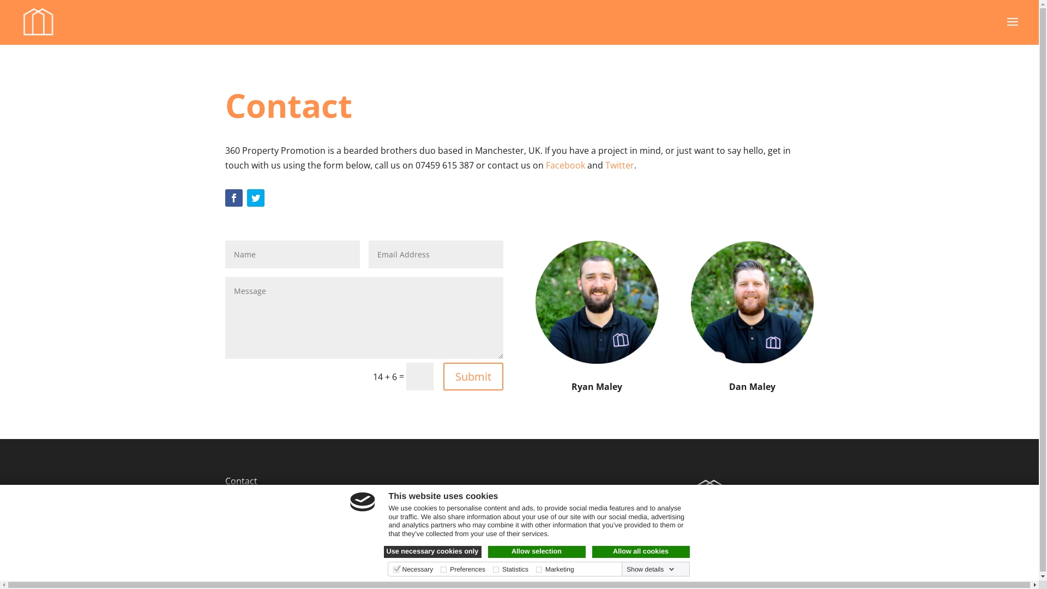  Describe the element at coordinates (473, 376) in the screenshot. I see `Submit` at that location.